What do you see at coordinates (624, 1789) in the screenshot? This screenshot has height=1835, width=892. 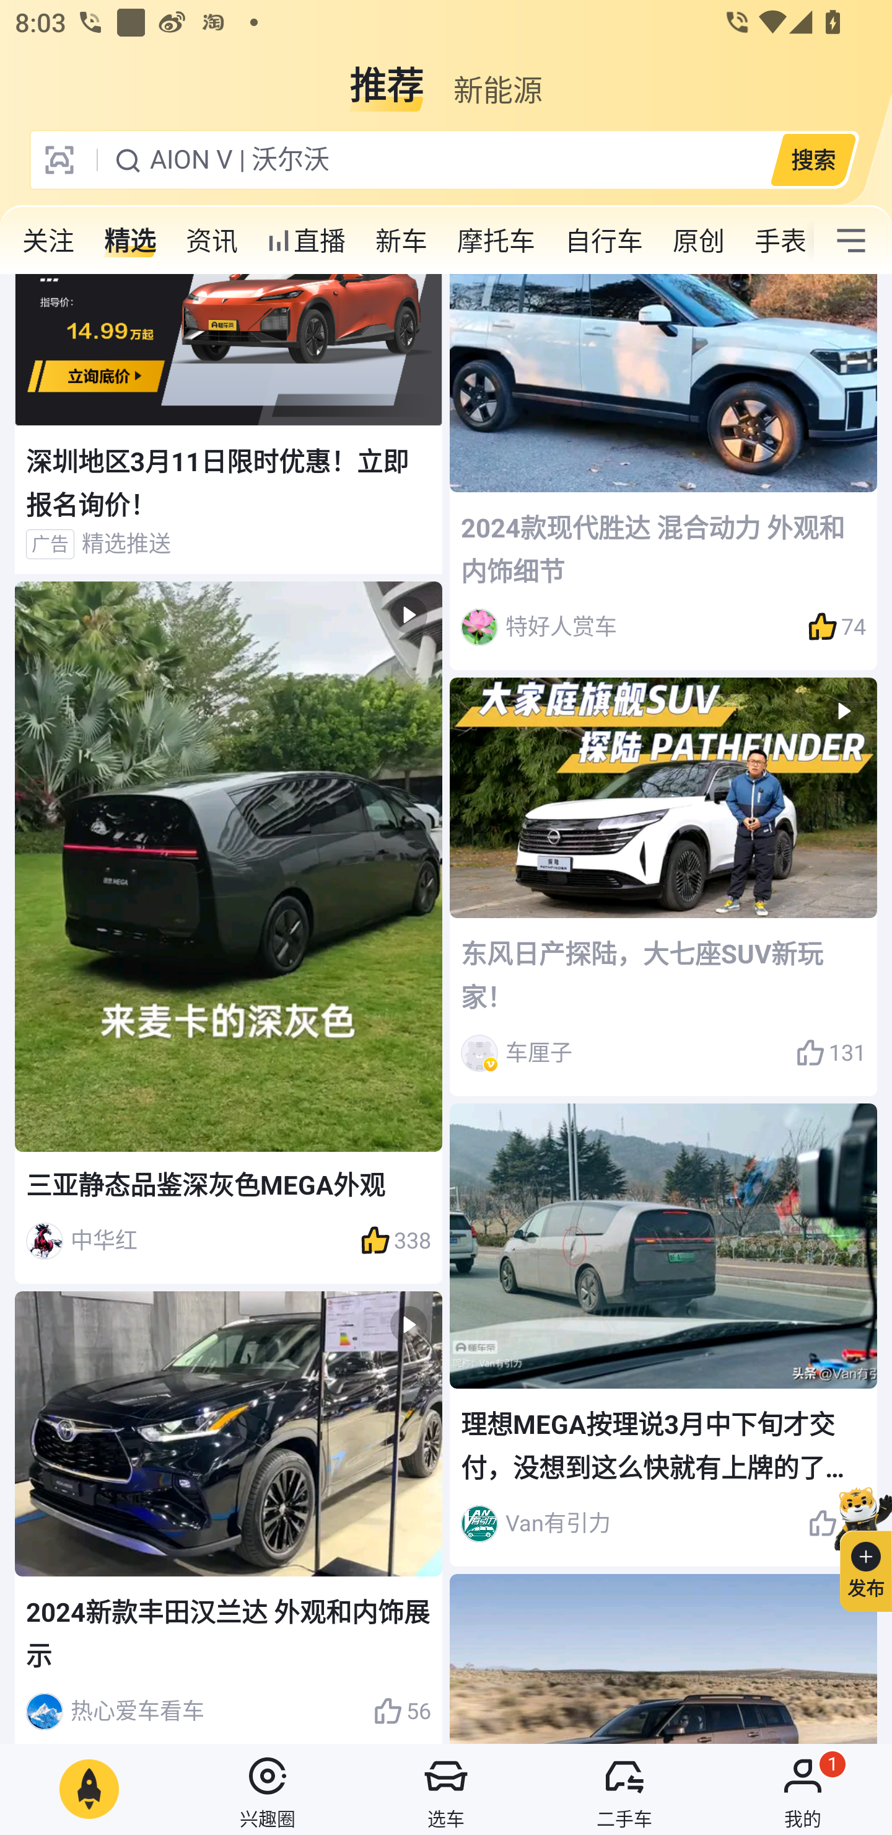 I see ` 二手车` at bounding box center [624, 1789].